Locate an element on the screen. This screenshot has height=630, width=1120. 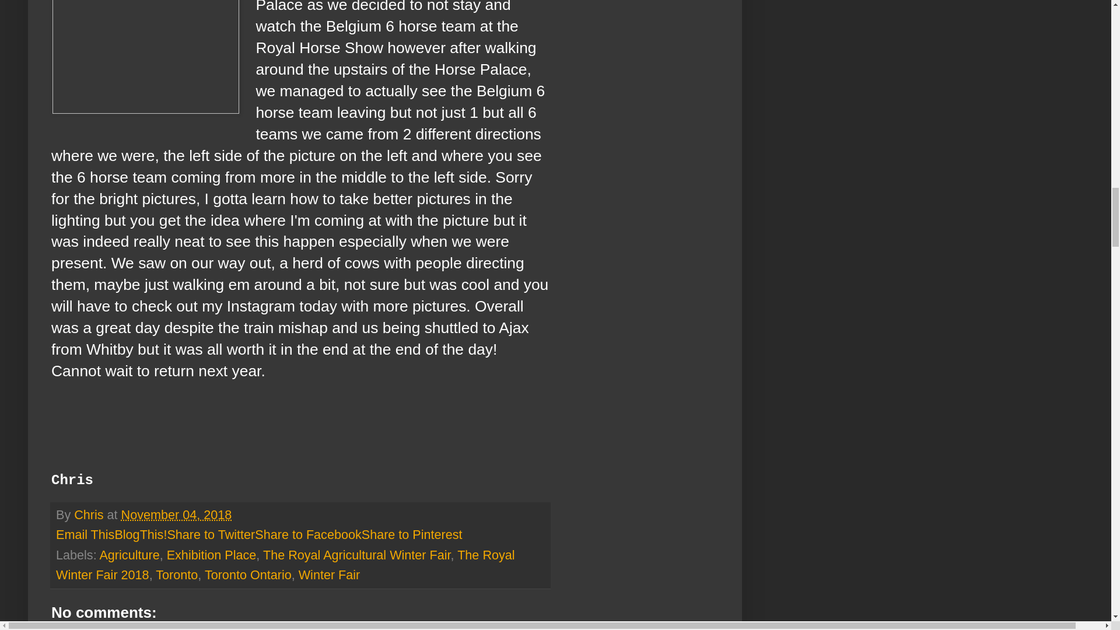
Email This is located at coordinates (85, 534).